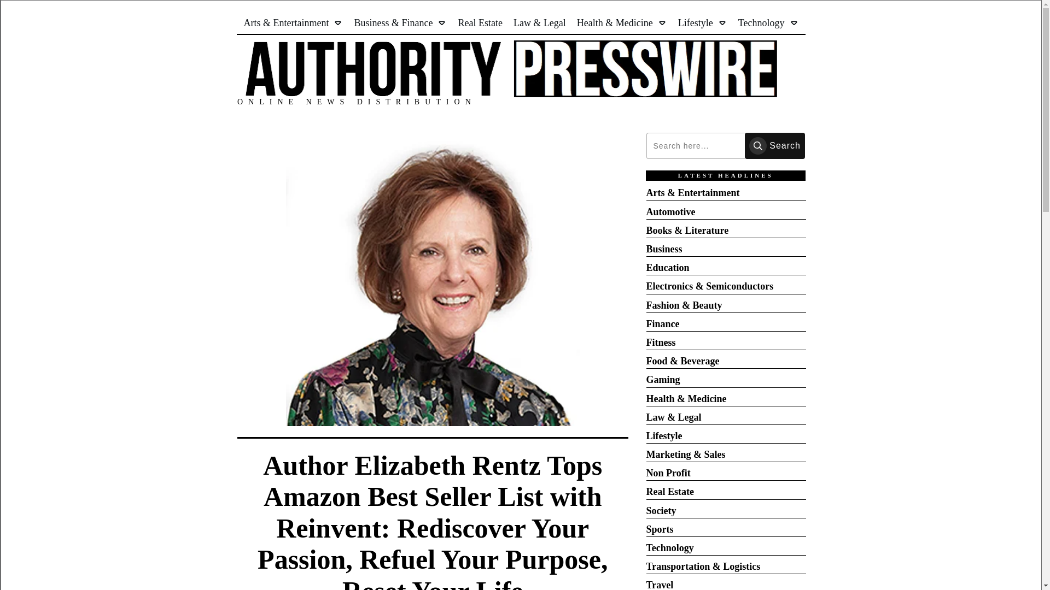 The width and height of the screenshot is (1050, 590). I want to click on Technology, so click(768, 23).